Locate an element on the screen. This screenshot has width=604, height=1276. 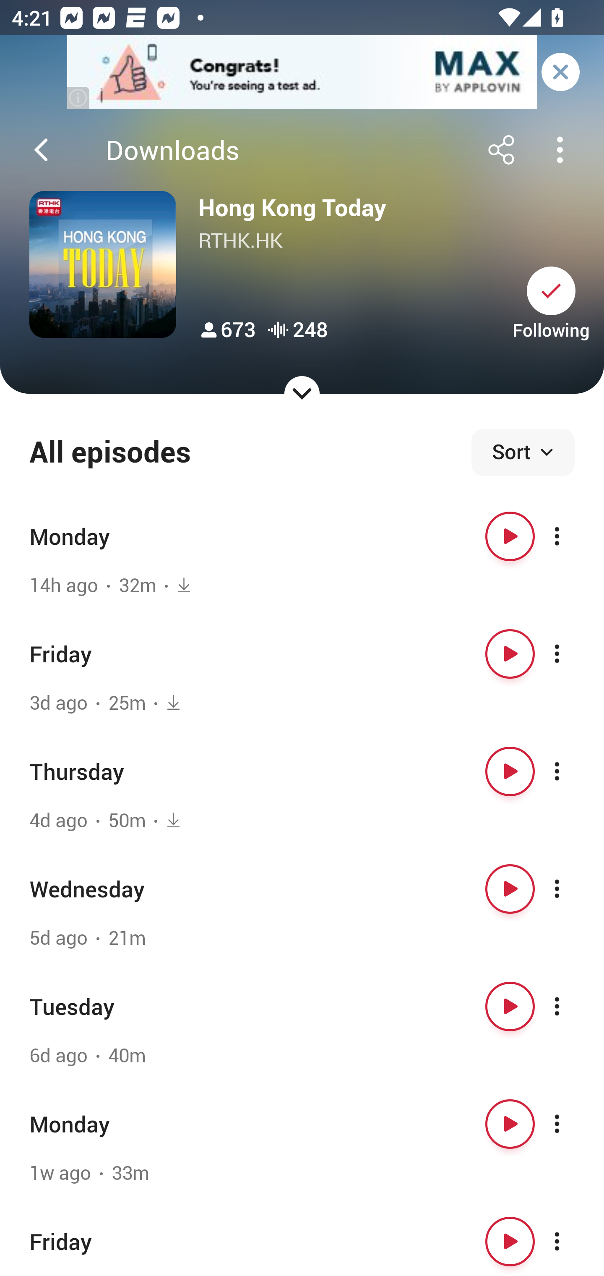
Play button is located at coordinates (510, 1241).